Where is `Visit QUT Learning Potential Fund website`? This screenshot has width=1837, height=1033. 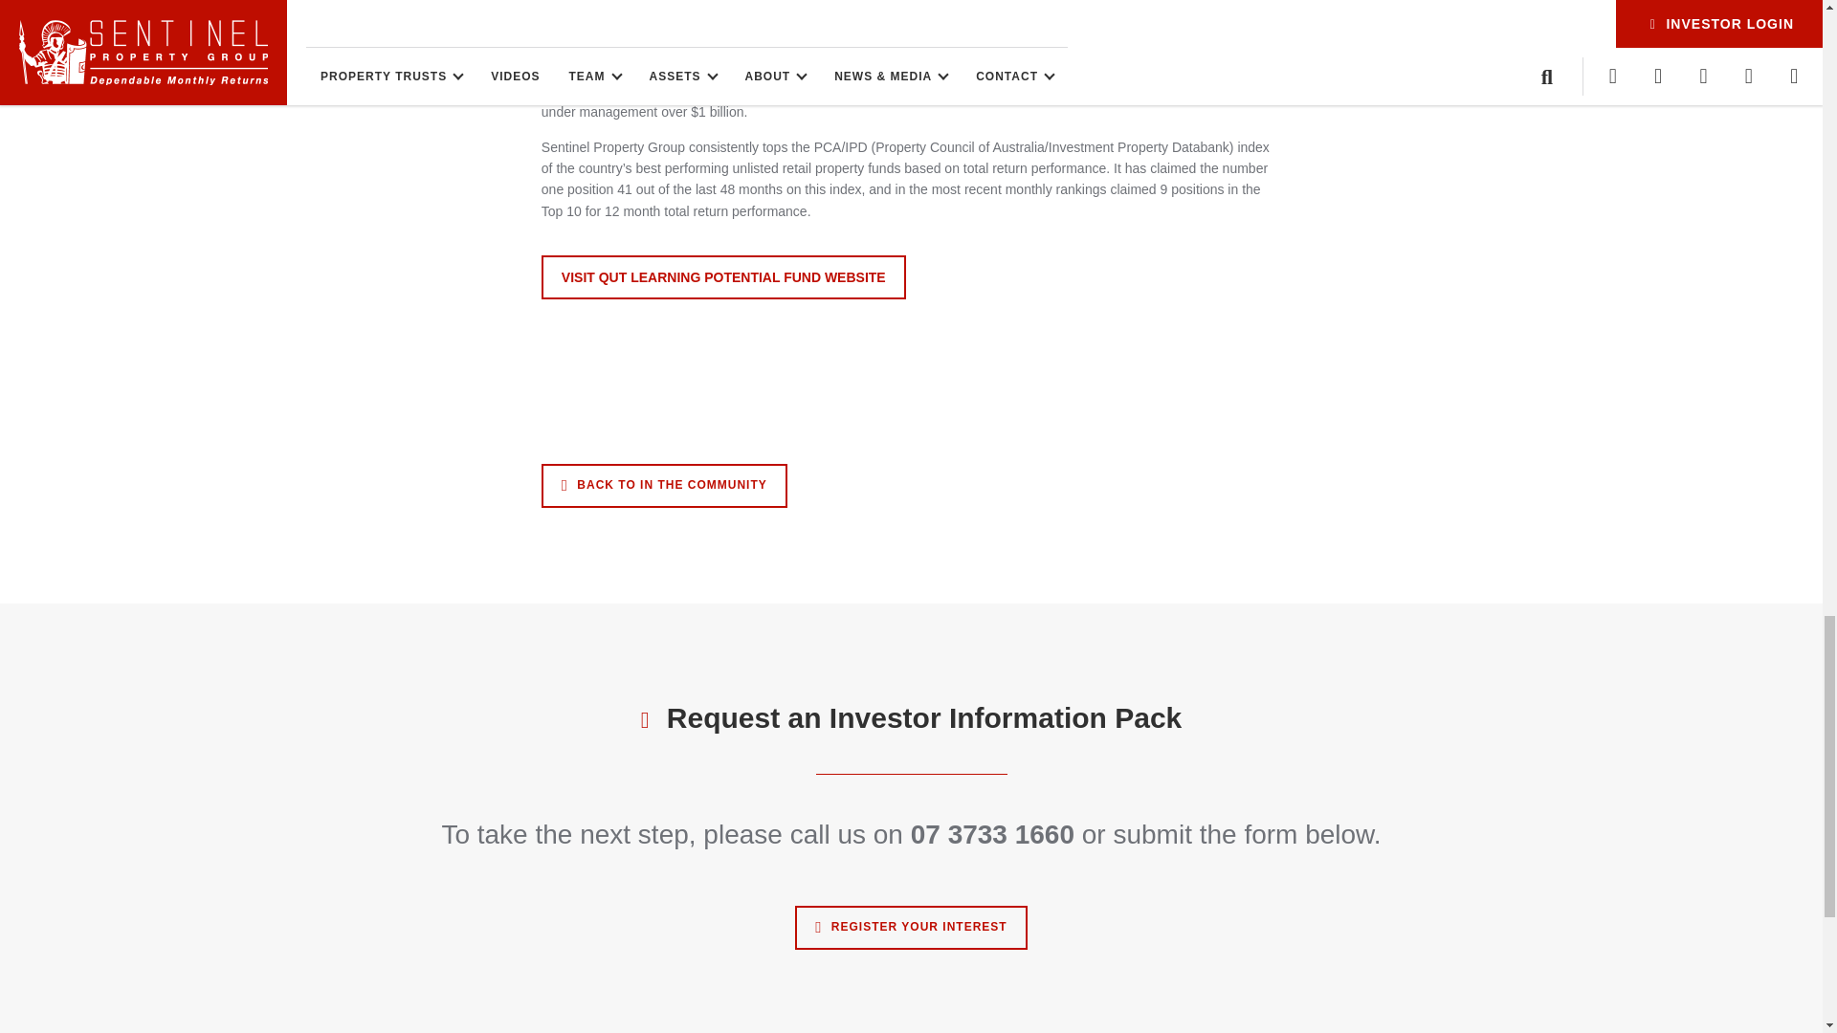 Visit QUT Learning Potential Fund website is located at coordinates (723, 277).